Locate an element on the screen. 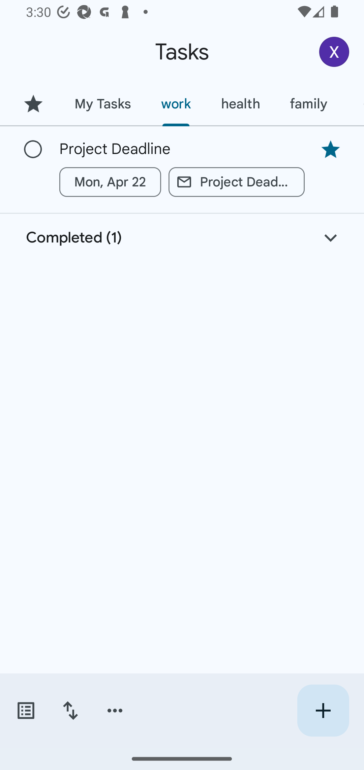 The width and height of the screenshot is (364, 770). Change sort order is located at coordinates (70, 711).